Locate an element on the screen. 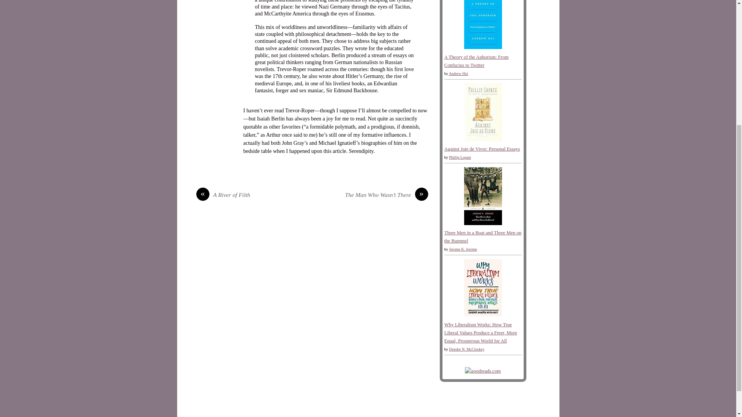 The height and width of the screenshot is (417, 742). Three Men in a Boat and Three Men on the Bummel is located at coordinates (482, 224).